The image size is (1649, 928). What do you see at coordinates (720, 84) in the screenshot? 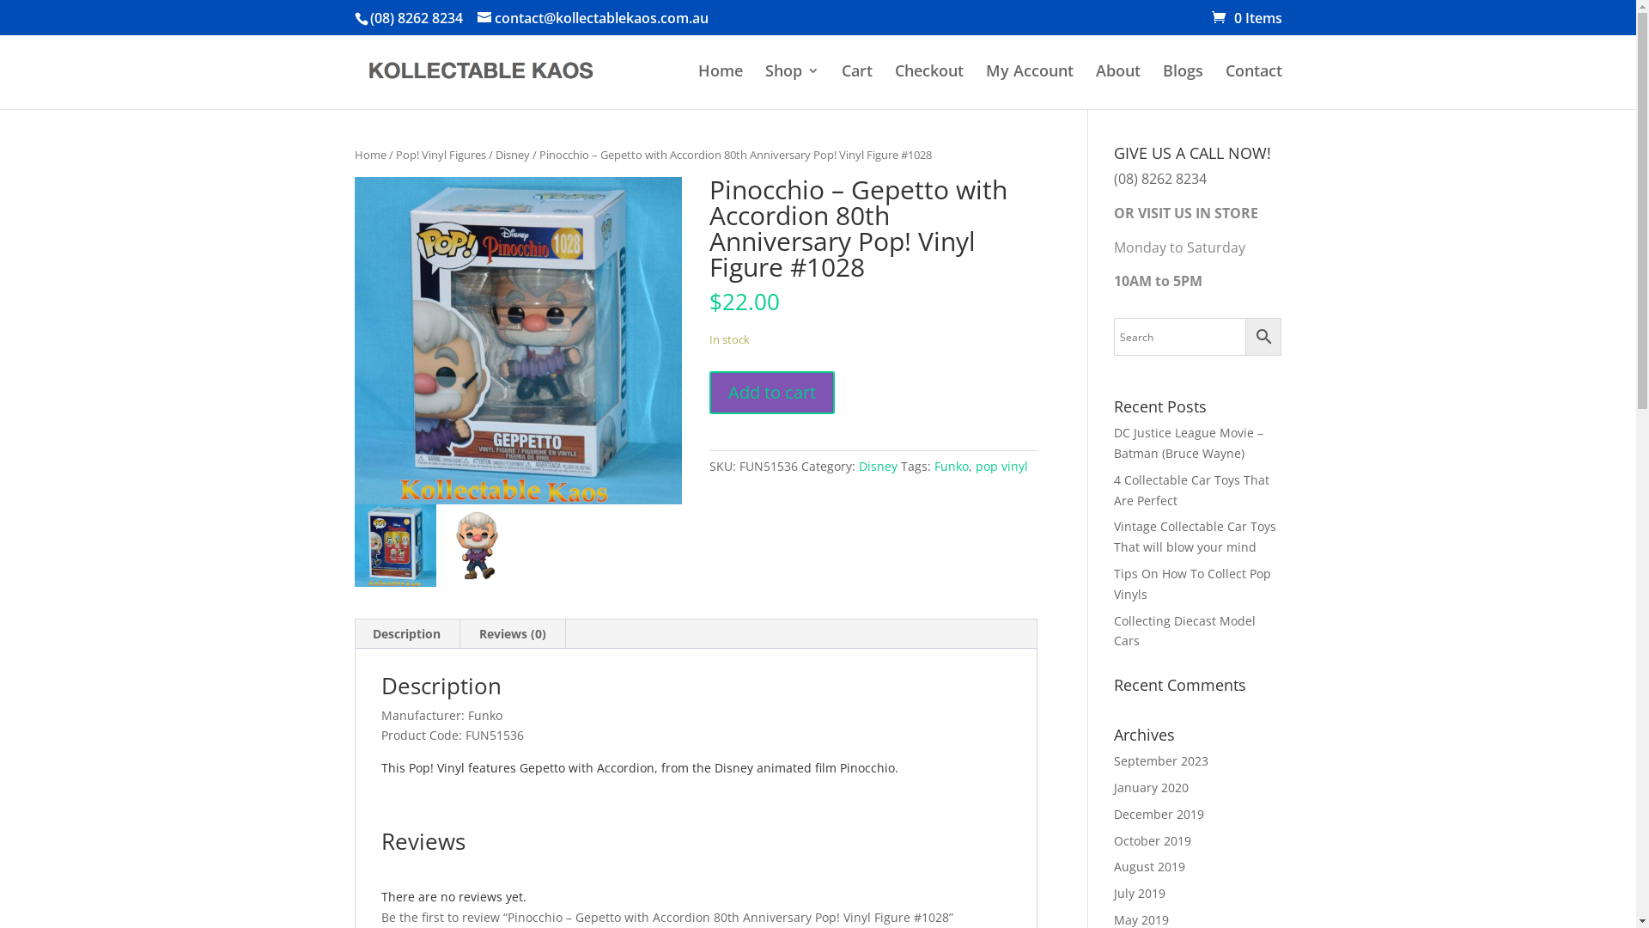
I see `Home` at bounding box center [720, 84].